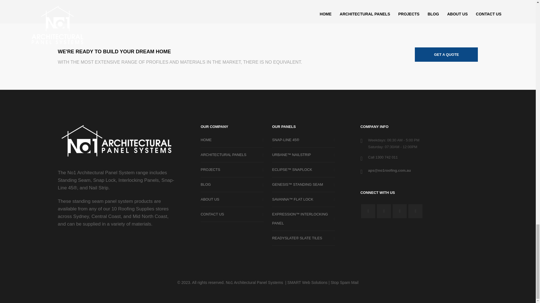  I want to click on Roofing Supplies, so click(136, 209).